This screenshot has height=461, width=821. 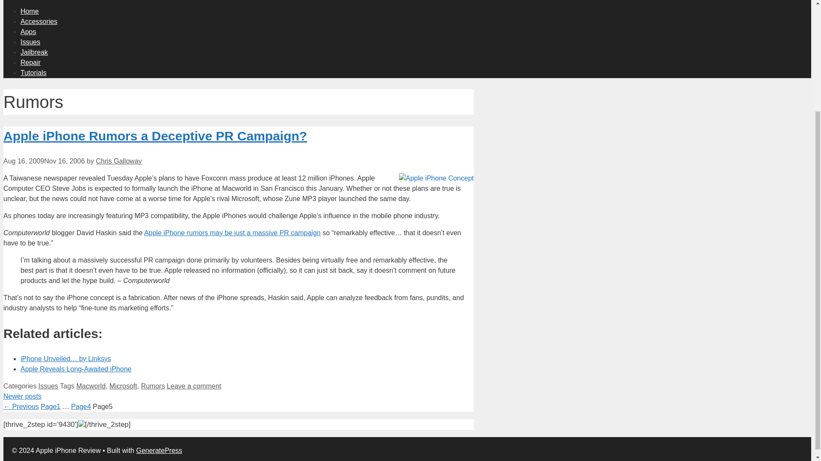 What do you see at coordinates (22, 396) in the screenshot?
I see `Newer posts` at bounding box center [22, 396].